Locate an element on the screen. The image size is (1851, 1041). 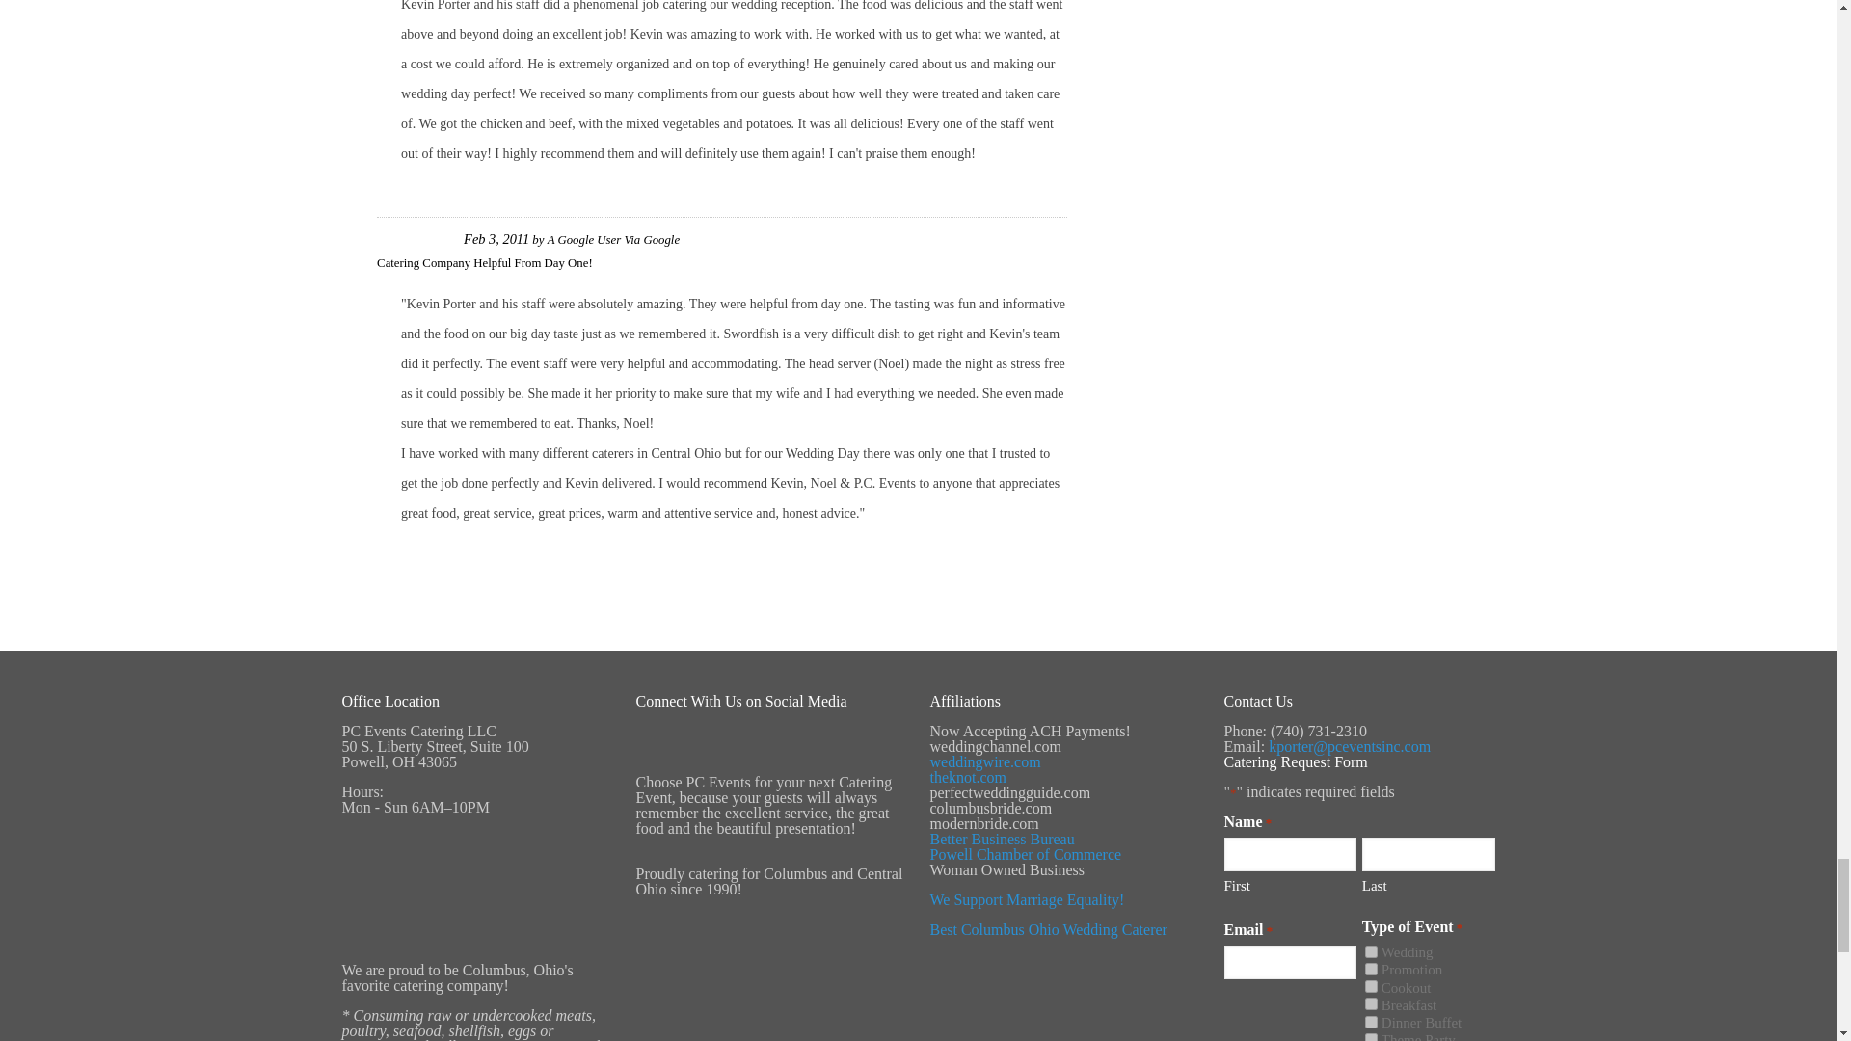
PC Events Catering Facebook is located at coordinates (675, 766).